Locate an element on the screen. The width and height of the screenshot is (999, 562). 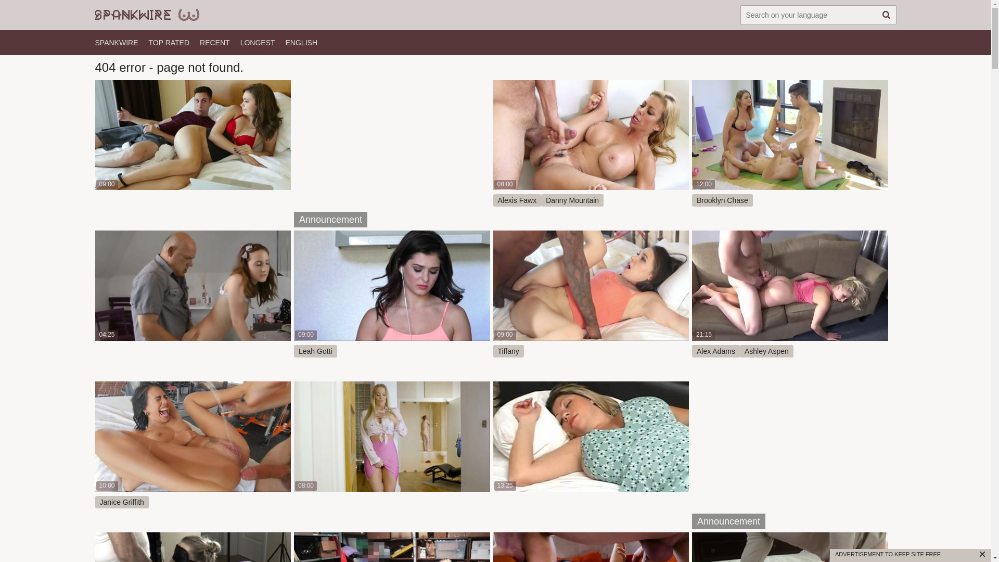
LONGEST is located at coordinates (258, 43).